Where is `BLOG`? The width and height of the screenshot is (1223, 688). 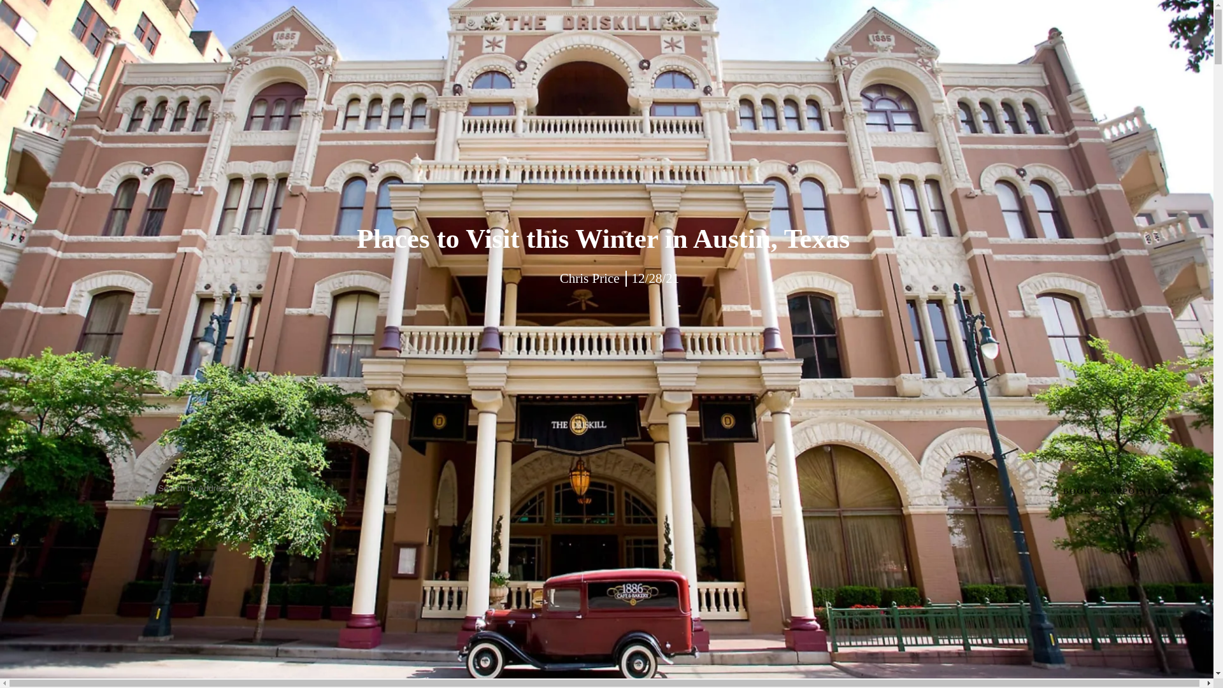
BLOG is located at coordinates (683, 50).